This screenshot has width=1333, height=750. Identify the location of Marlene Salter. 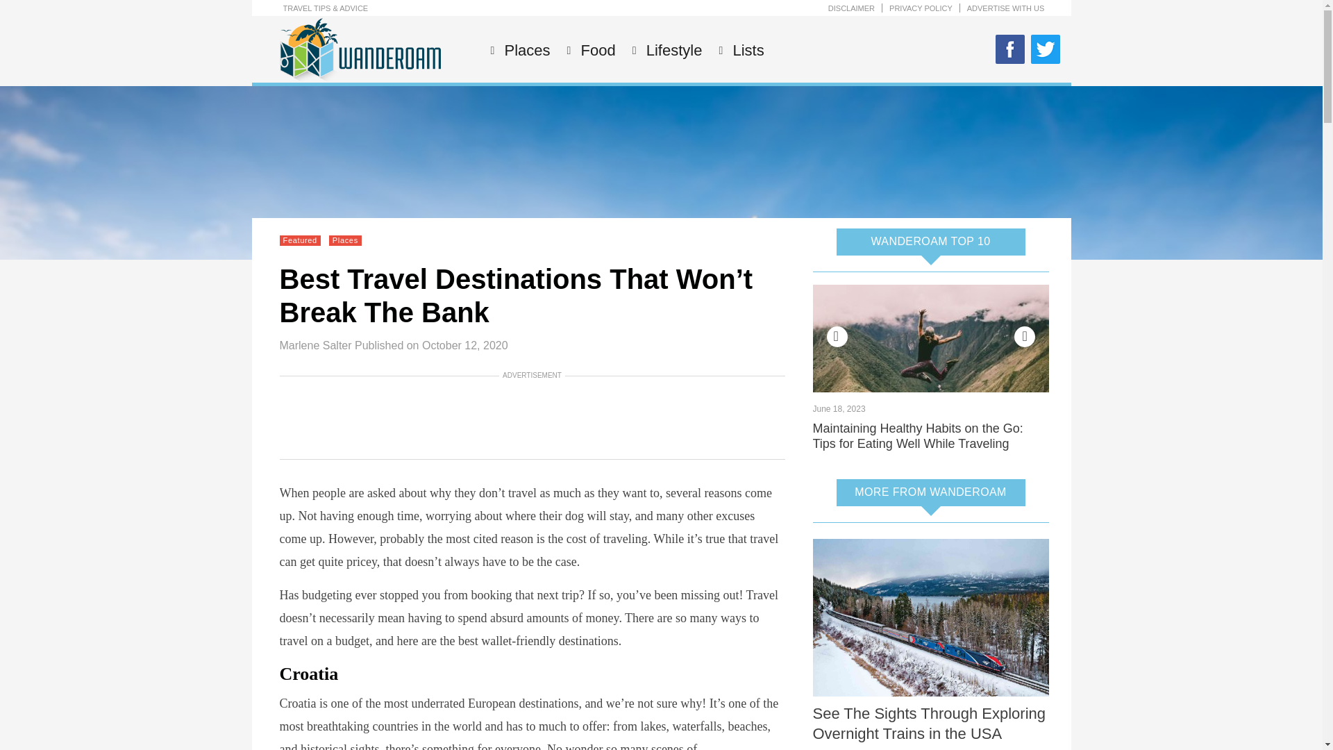
(315, 346).